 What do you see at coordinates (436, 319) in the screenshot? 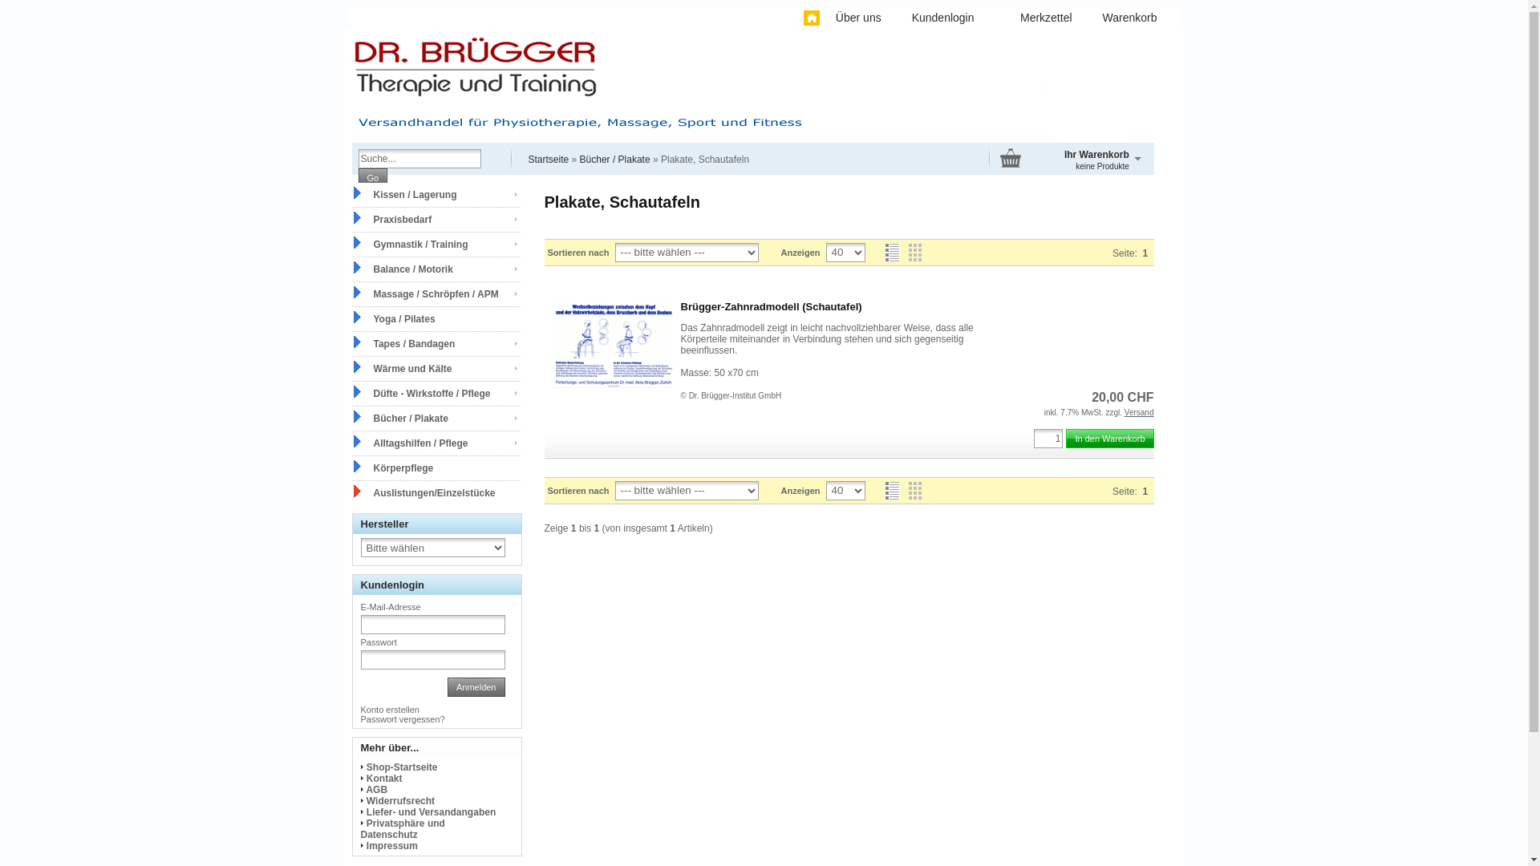
I see `Yoga / Pilates` at bounding box center [436, 319].